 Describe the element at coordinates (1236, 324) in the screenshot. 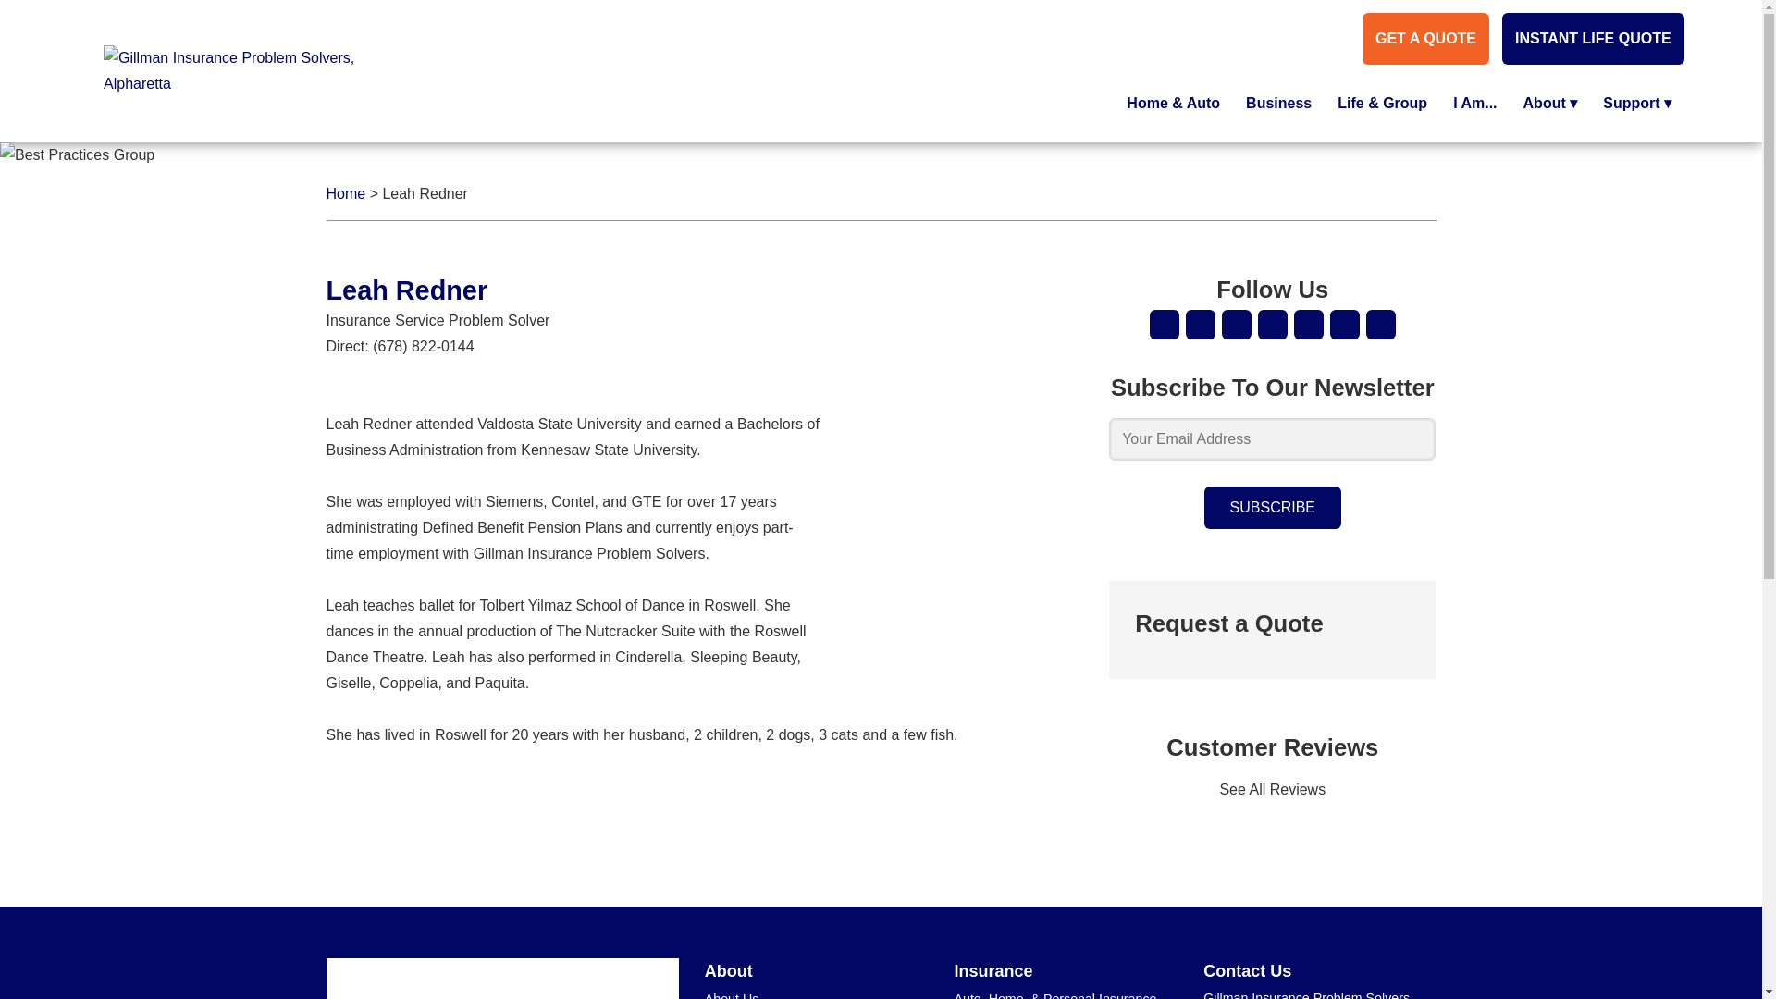

I see `Facebook` at that location.